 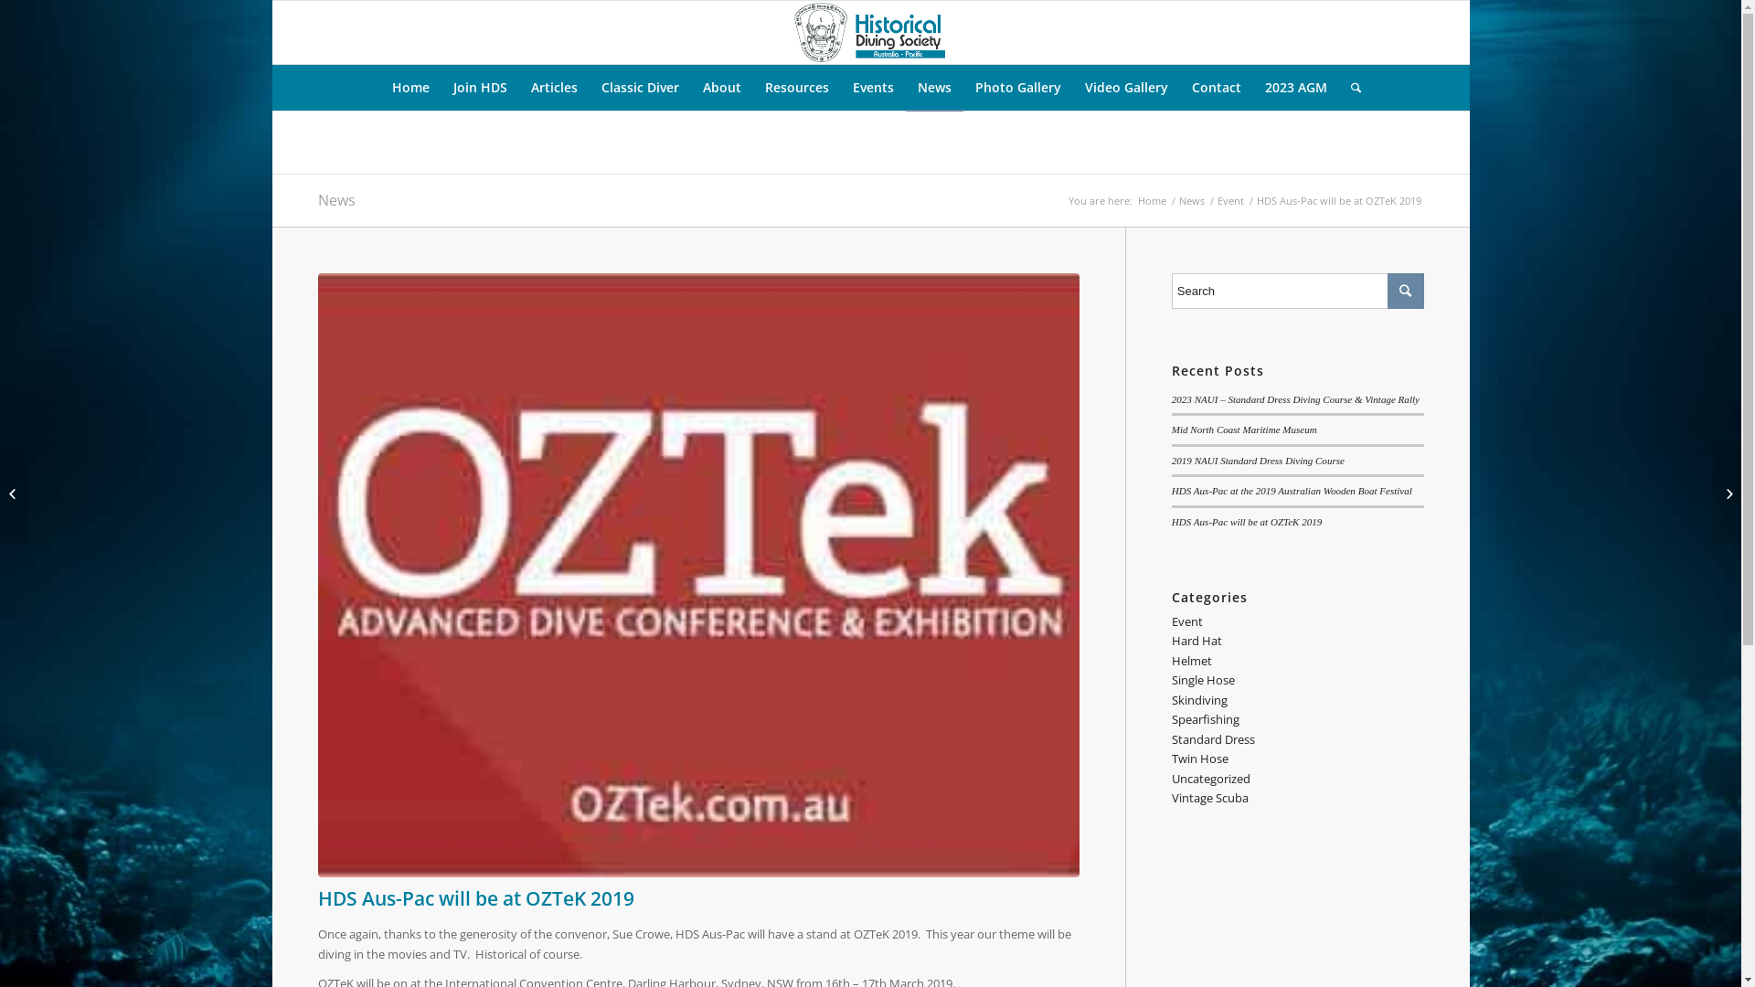 What do you see at coordinates (1192, 661) in the screenshot?
I see `Helmet` at bounding box center [1192, 661].